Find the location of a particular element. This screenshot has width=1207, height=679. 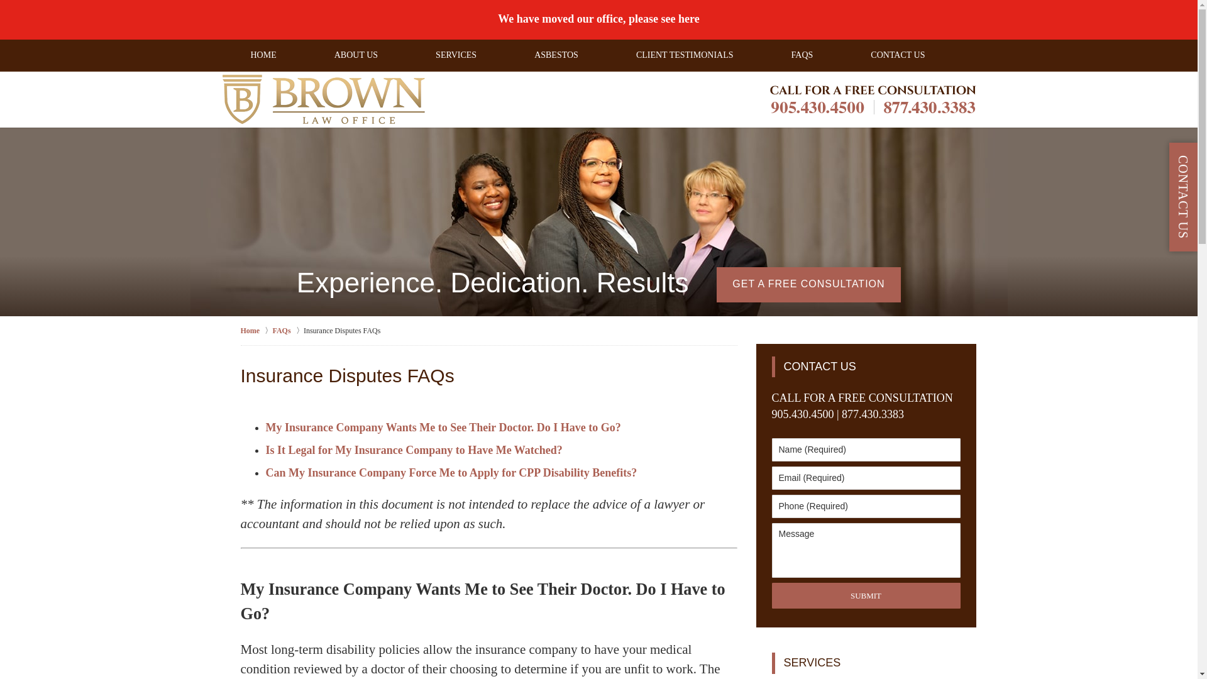

here is located at coordinates (689, 19).